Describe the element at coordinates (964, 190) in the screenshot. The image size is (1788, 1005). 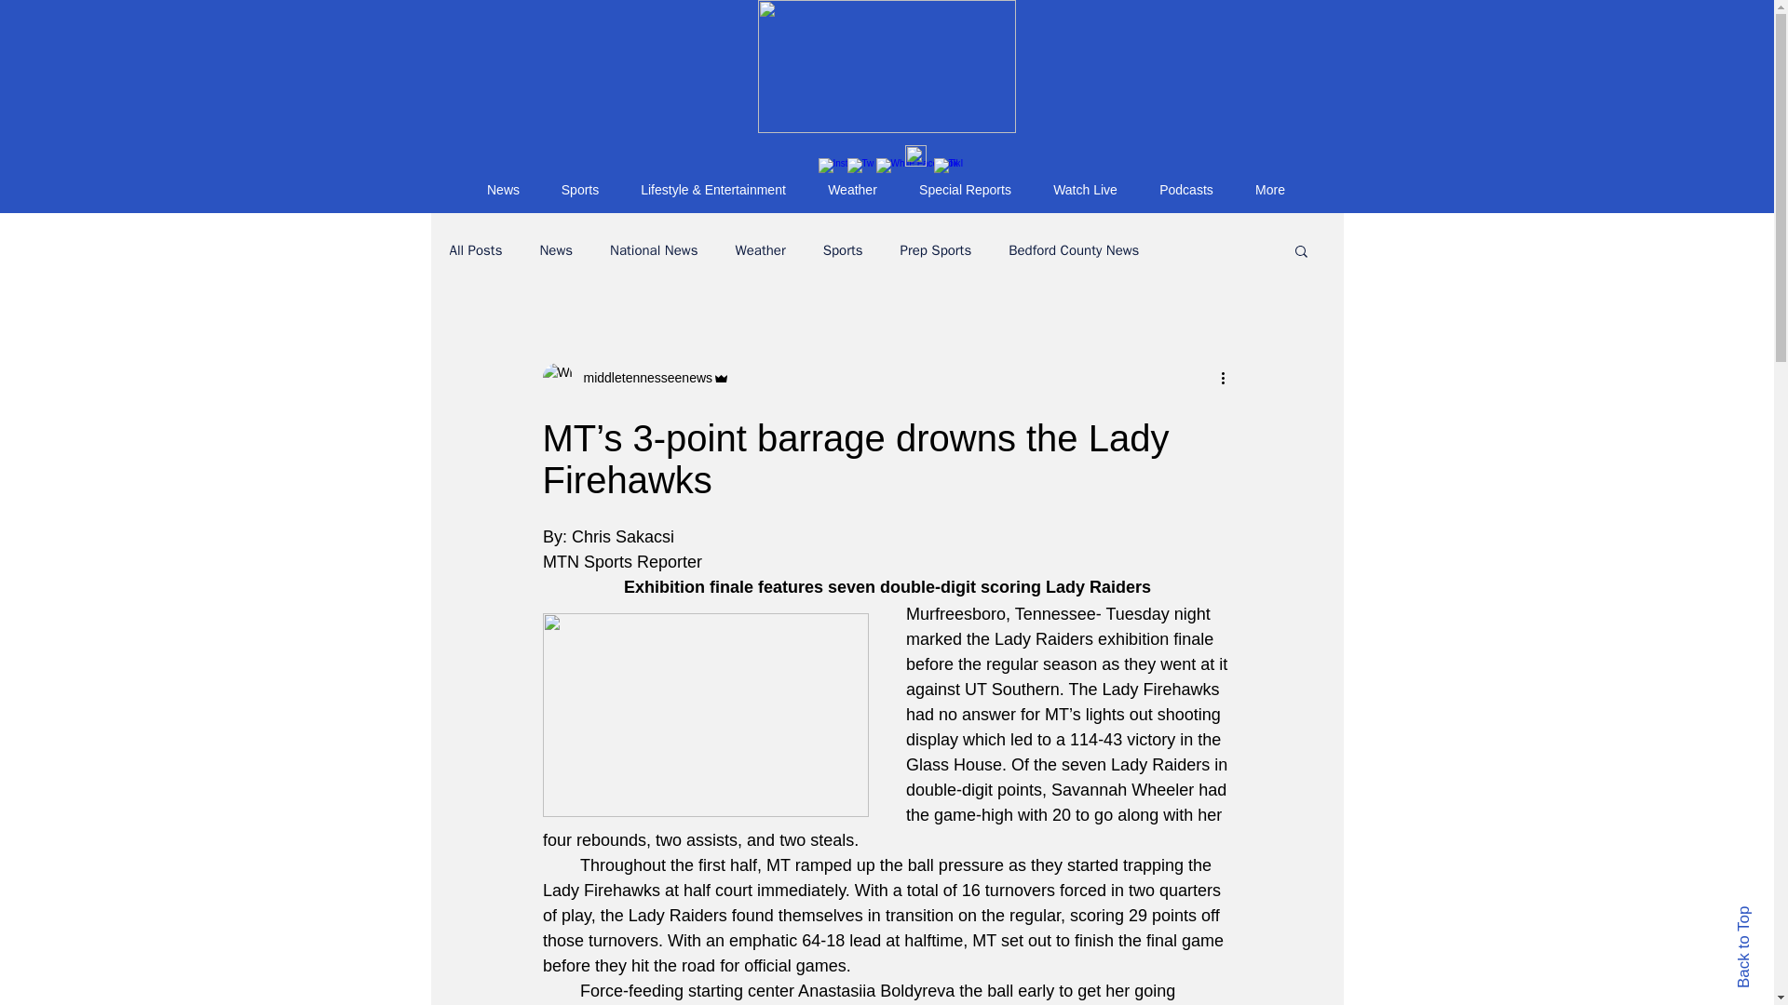
I see `Special Reports` at that location.